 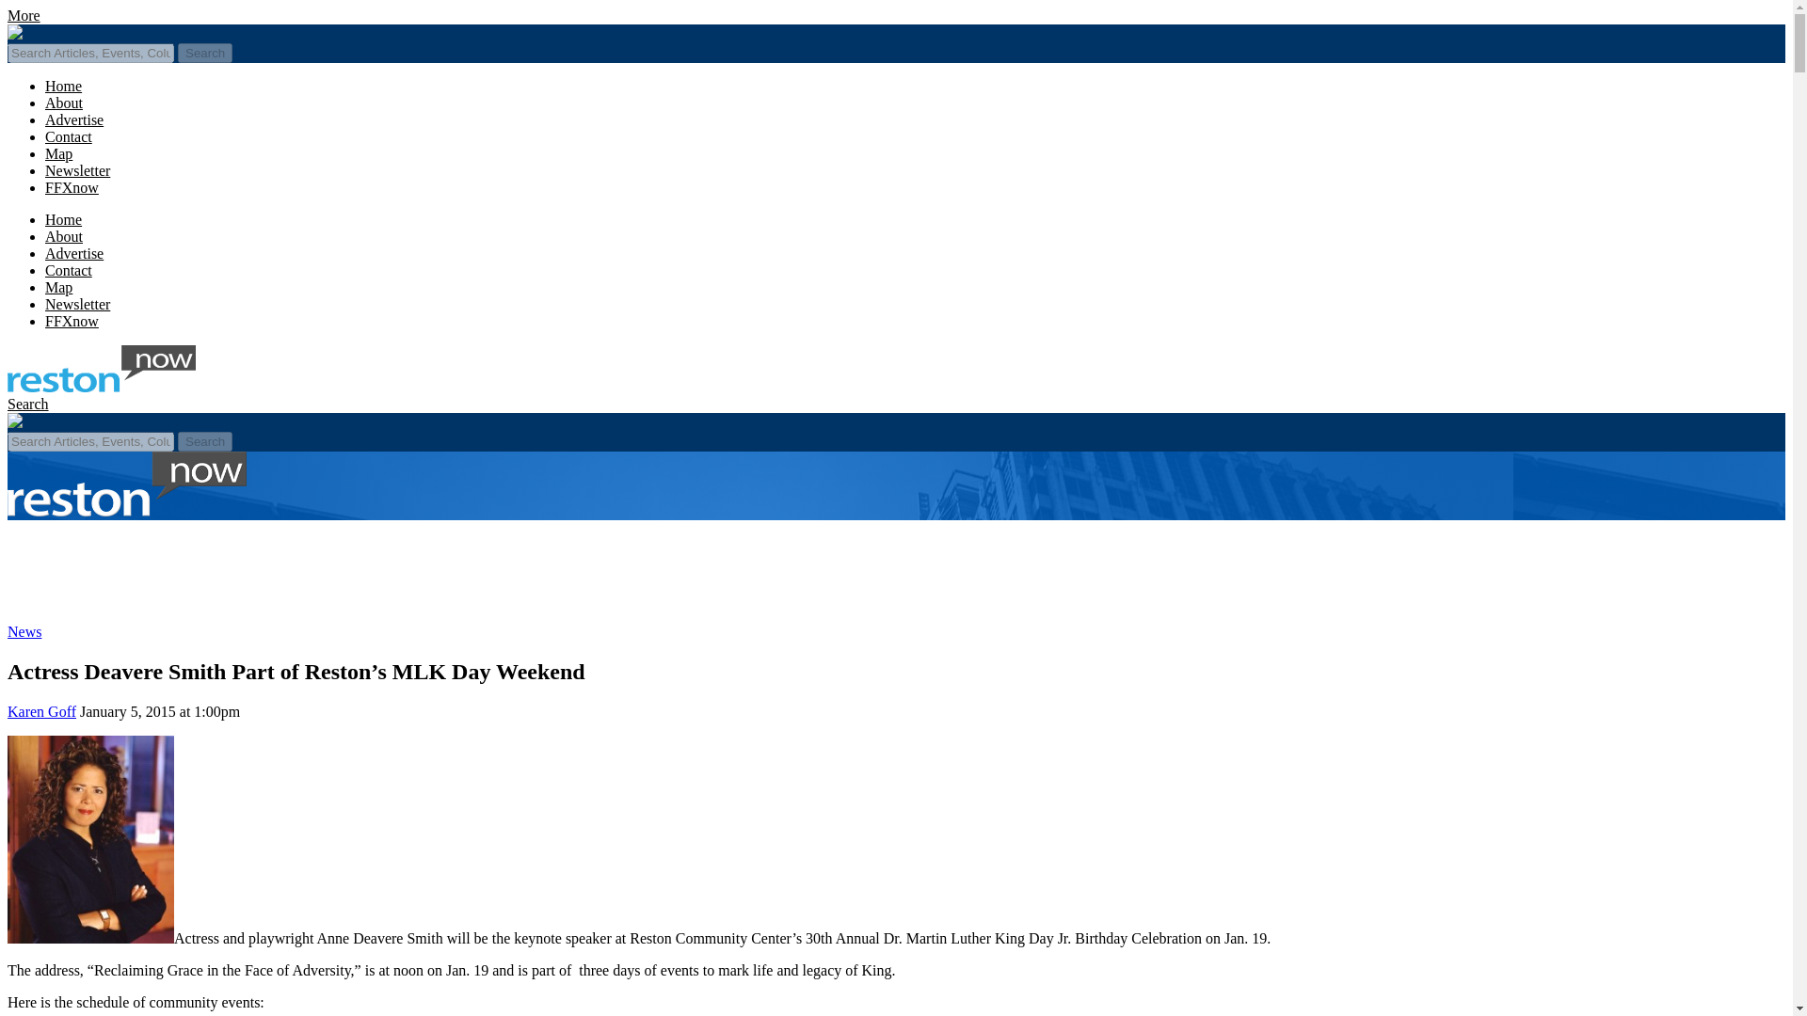 I want to click on Search, so click(x=205, y=441).